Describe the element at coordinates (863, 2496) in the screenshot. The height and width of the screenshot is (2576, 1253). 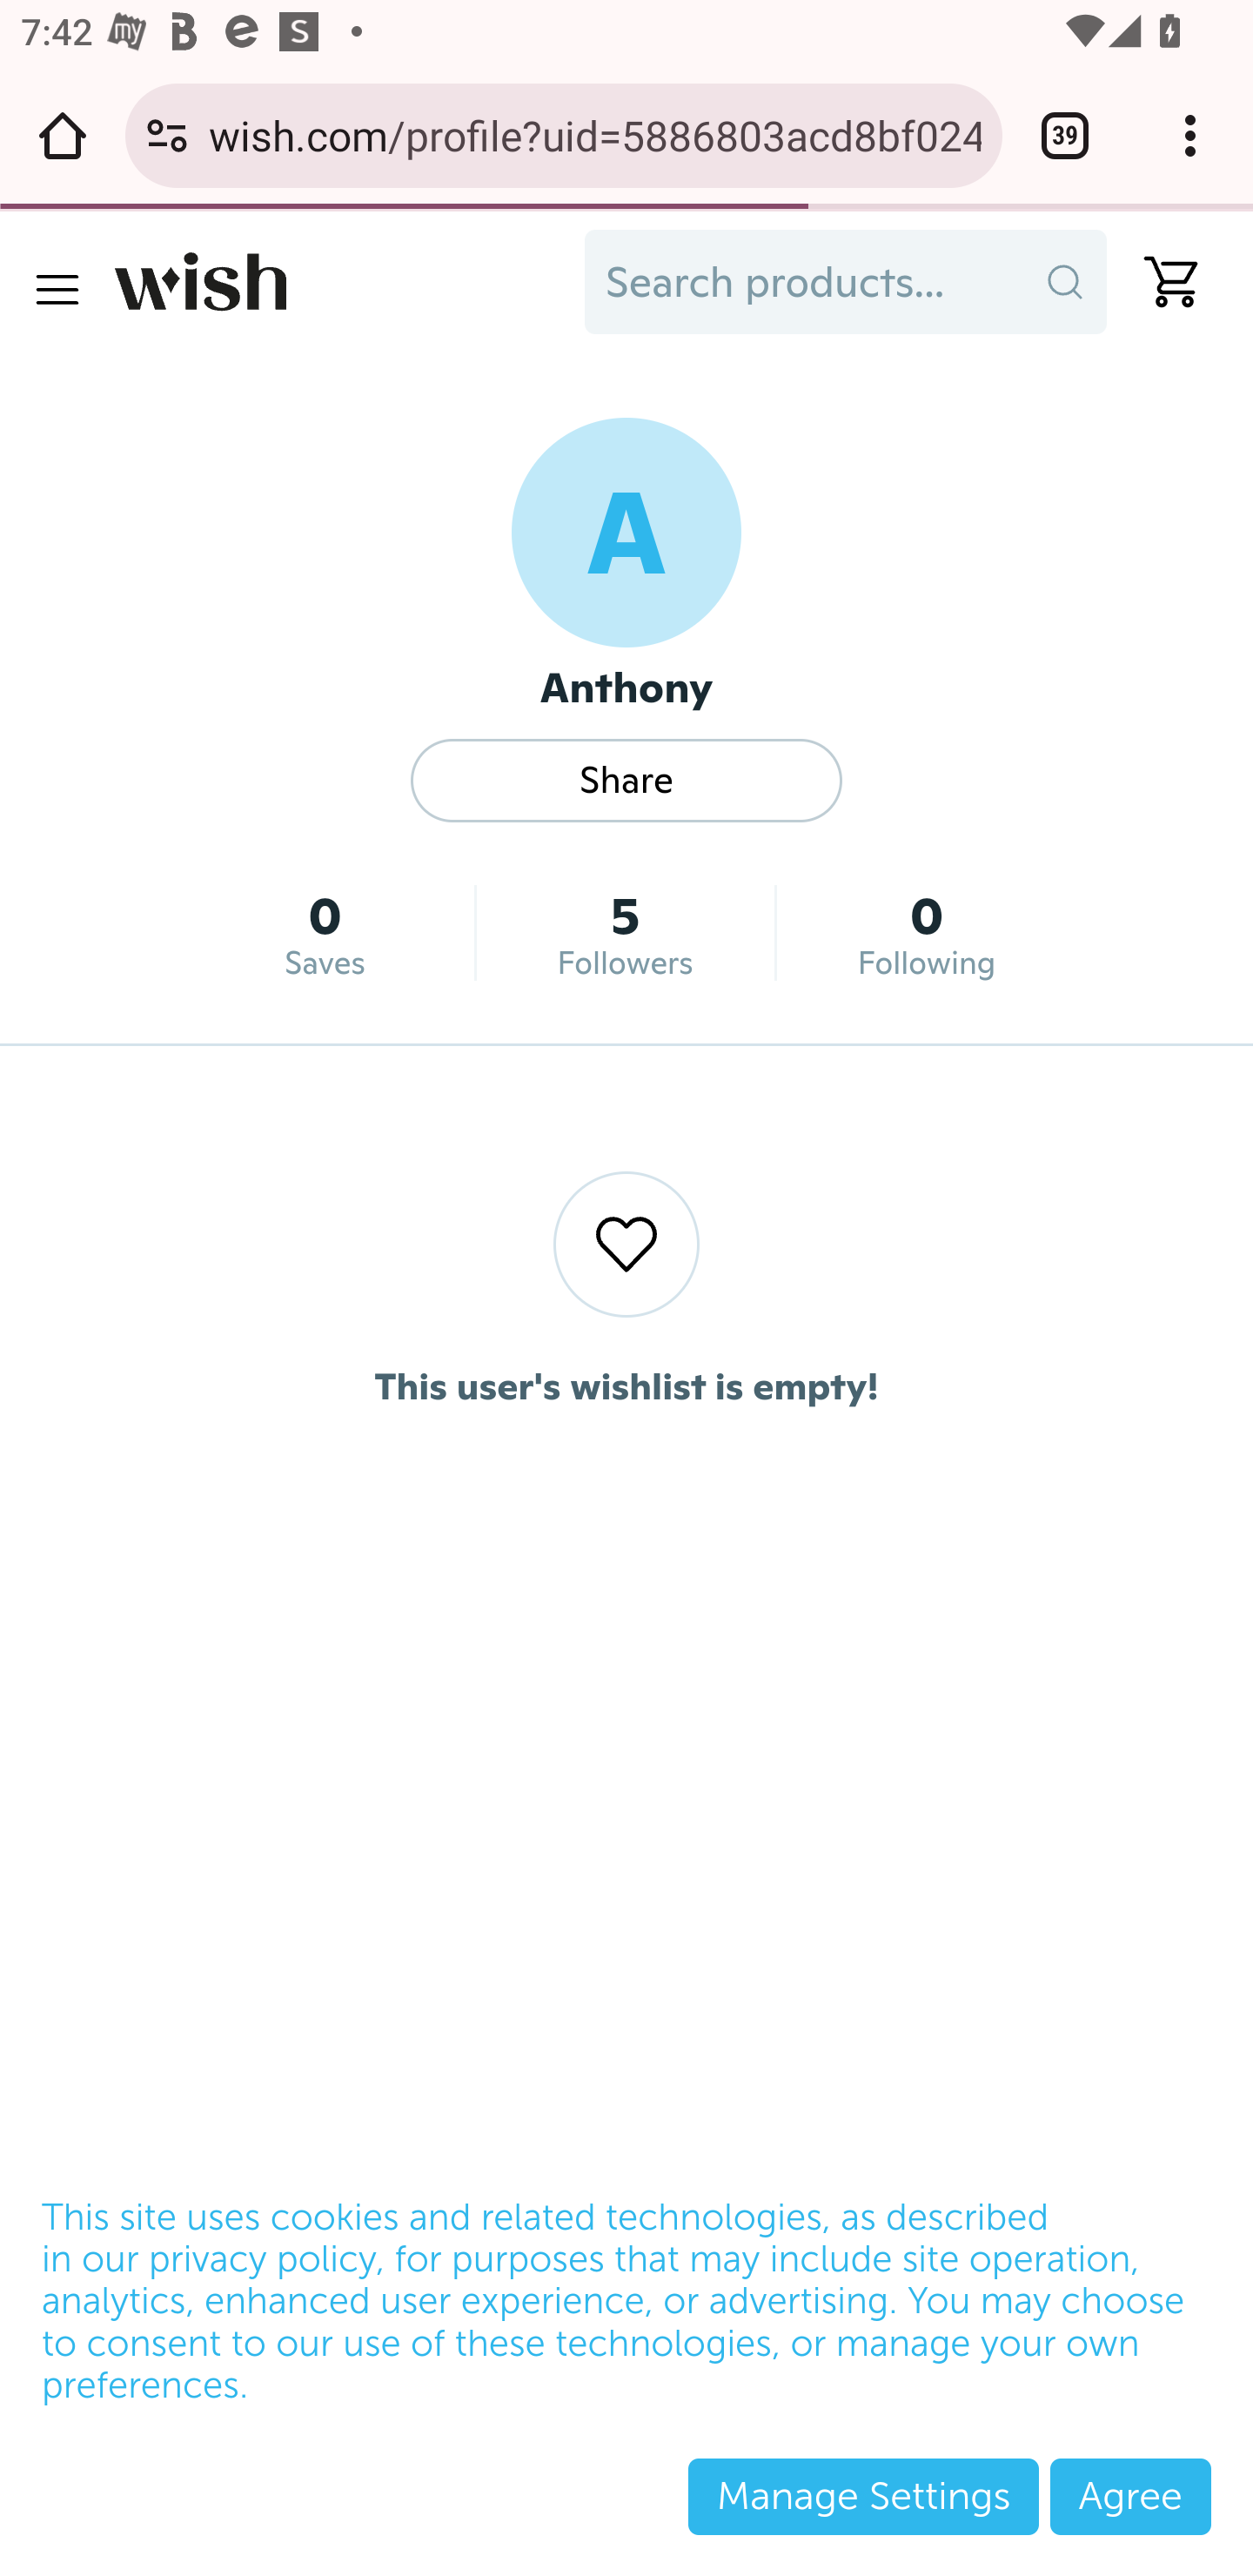
I see `Manage Settings` at that location.